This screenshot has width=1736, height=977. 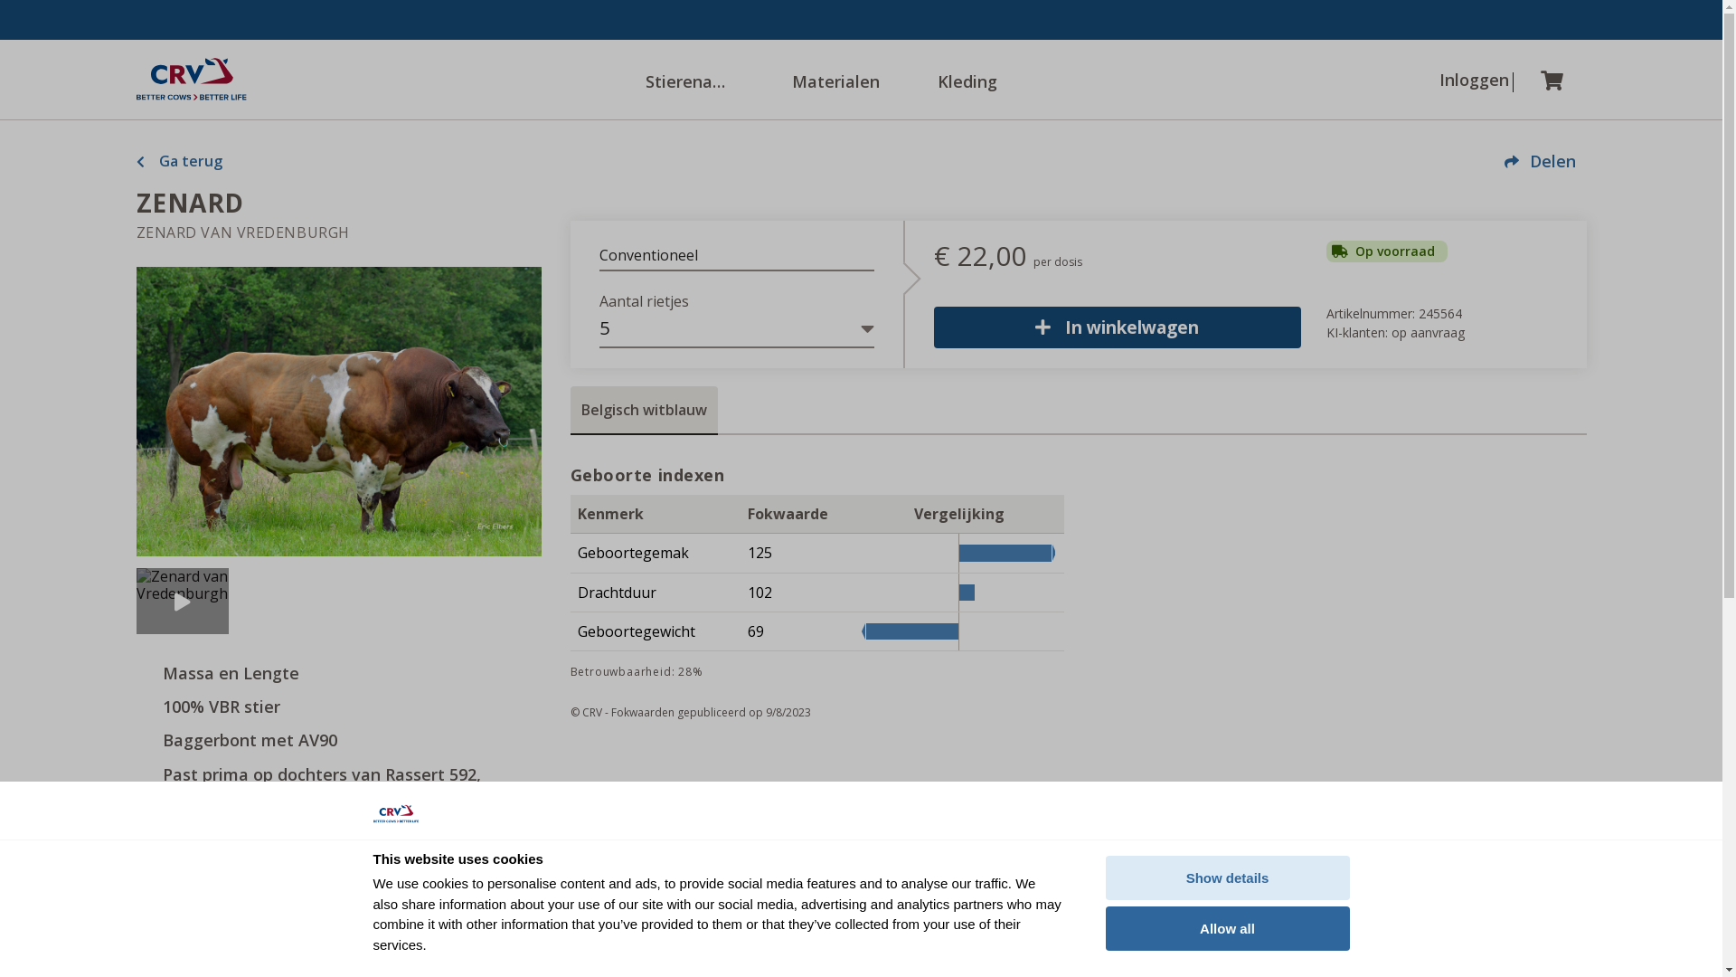 What do you see at coordinates (1227, 928) in the screenshot?
I see `Allow all` at bounding box center [1227, 928].